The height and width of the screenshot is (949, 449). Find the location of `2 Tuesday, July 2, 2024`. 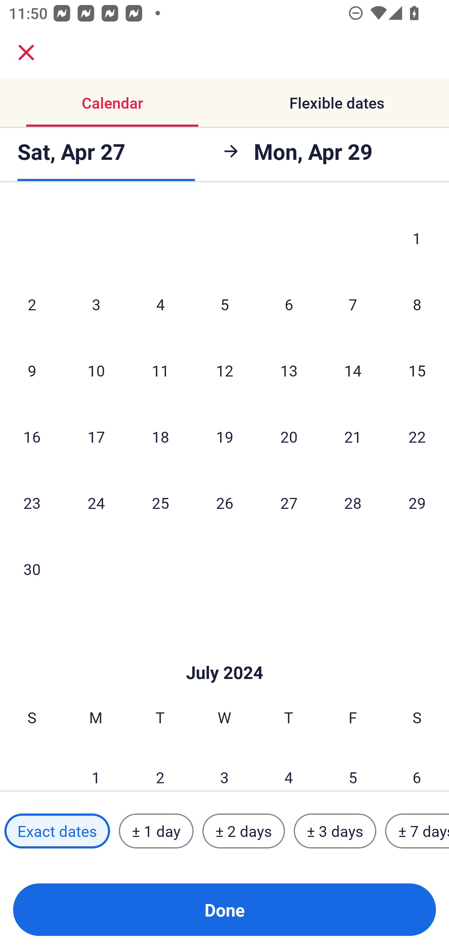

2 Tuesday, July 2, 2024 is located at coordinates (160, 768).